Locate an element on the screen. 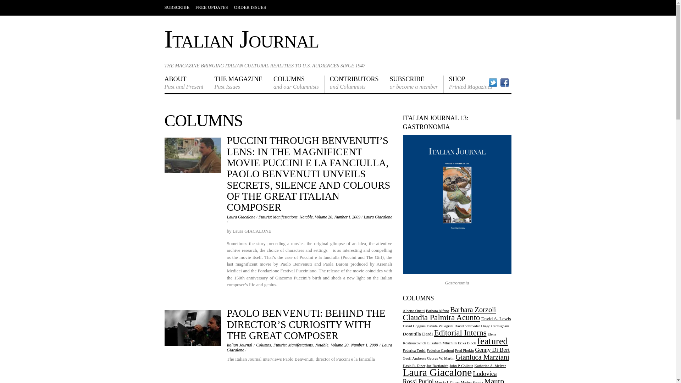 The width and height of the screenshot is (681, 383). Past and Present is located at coordinates (355, 84).